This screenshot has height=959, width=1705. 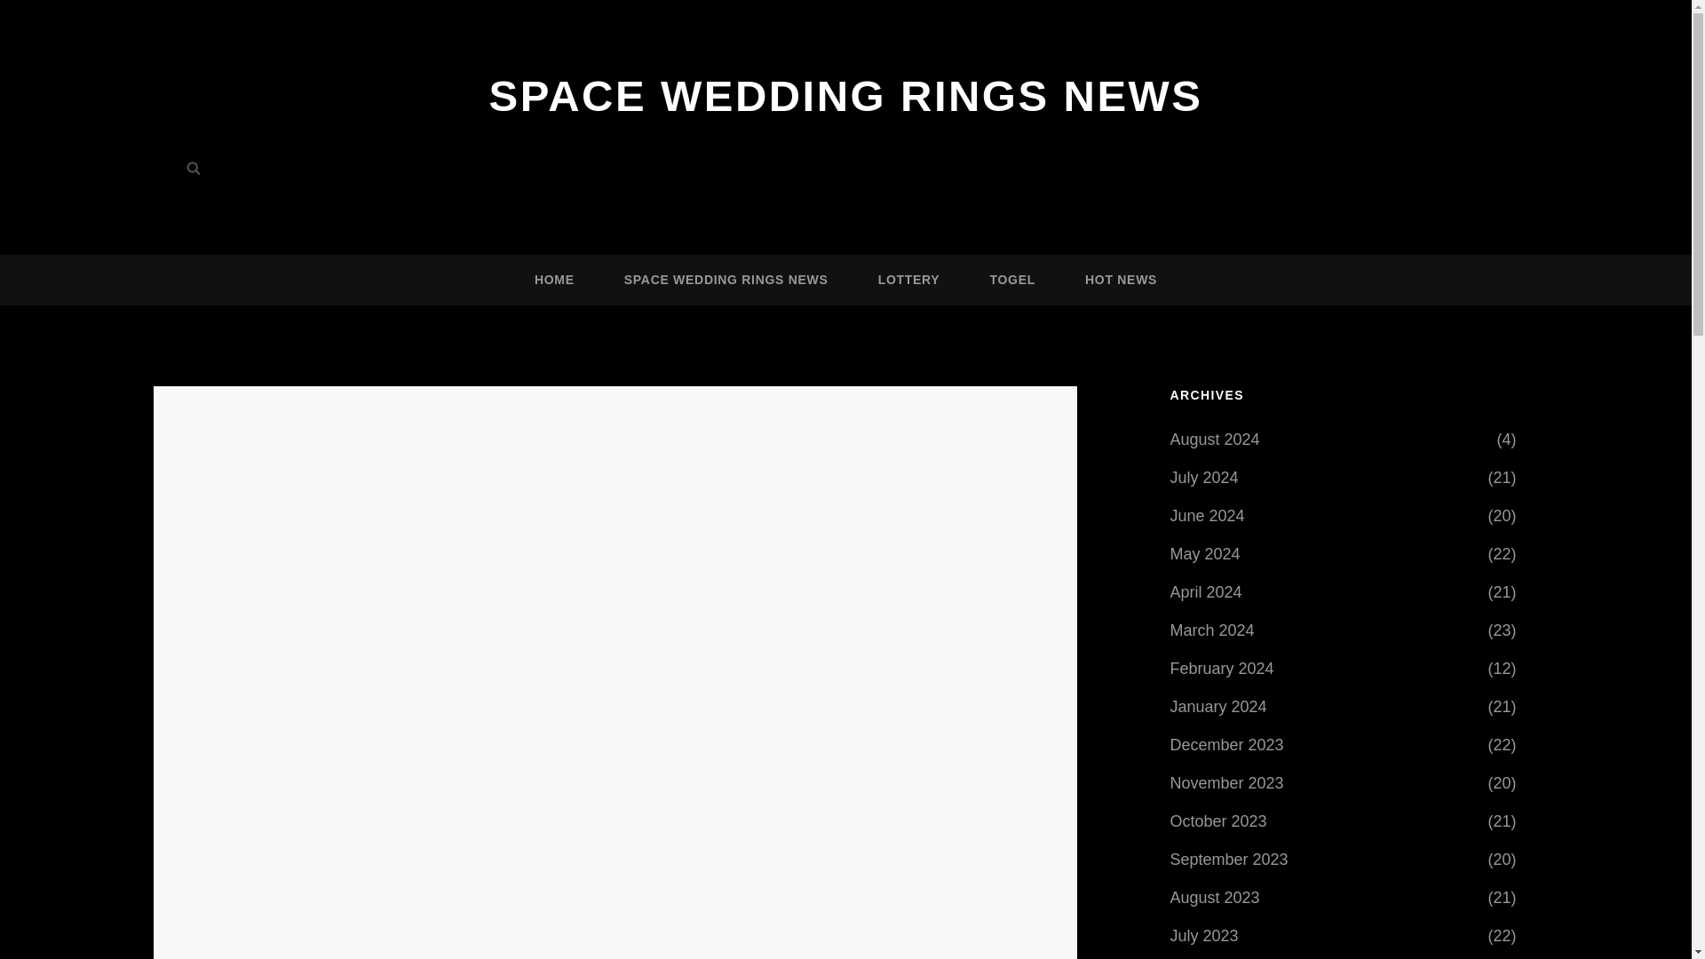 I want to click on February 2024, so click(x=1222, y=669).